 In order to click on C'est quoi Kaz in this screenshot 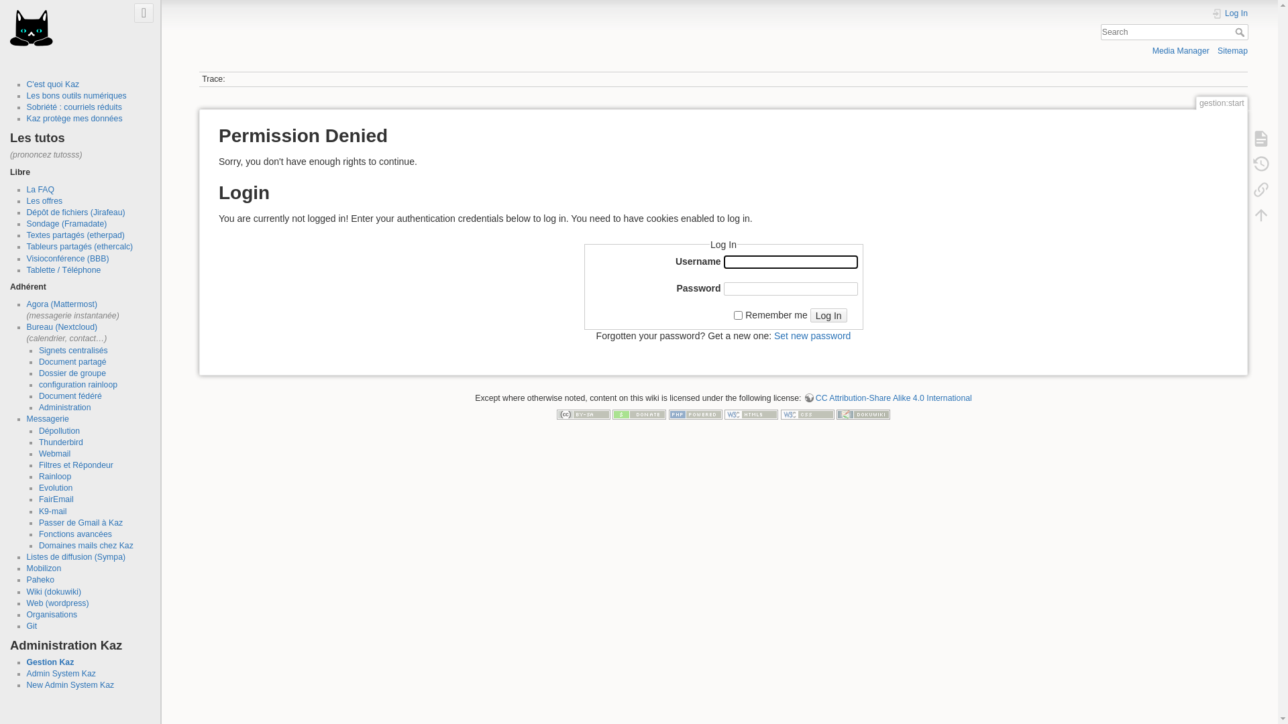, I will do `click(54, 84)`.